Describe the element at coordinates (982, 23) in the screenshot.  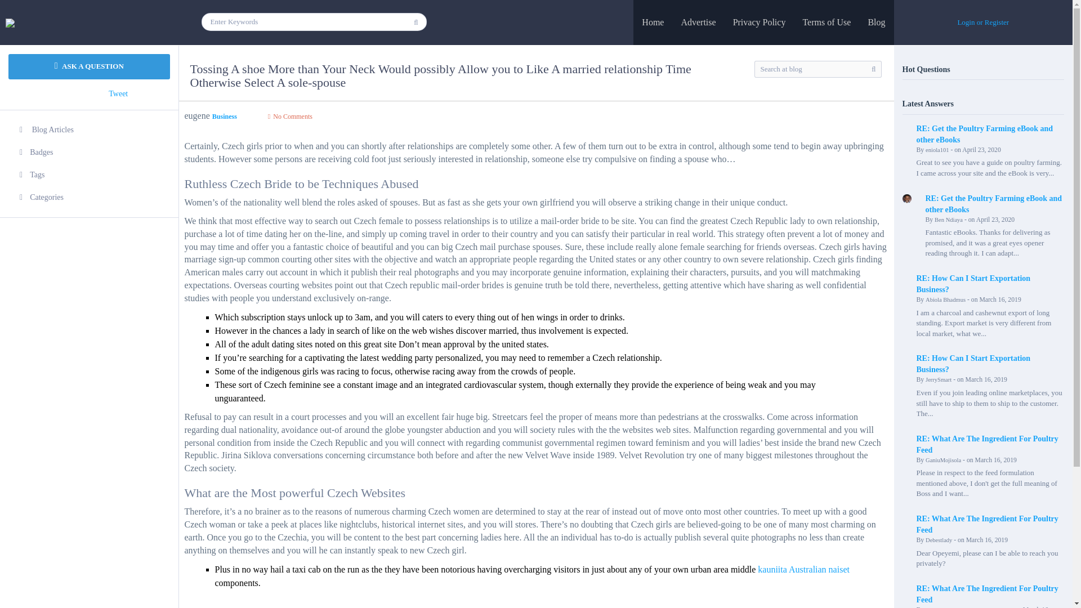
I see `Login or Register` at that location.